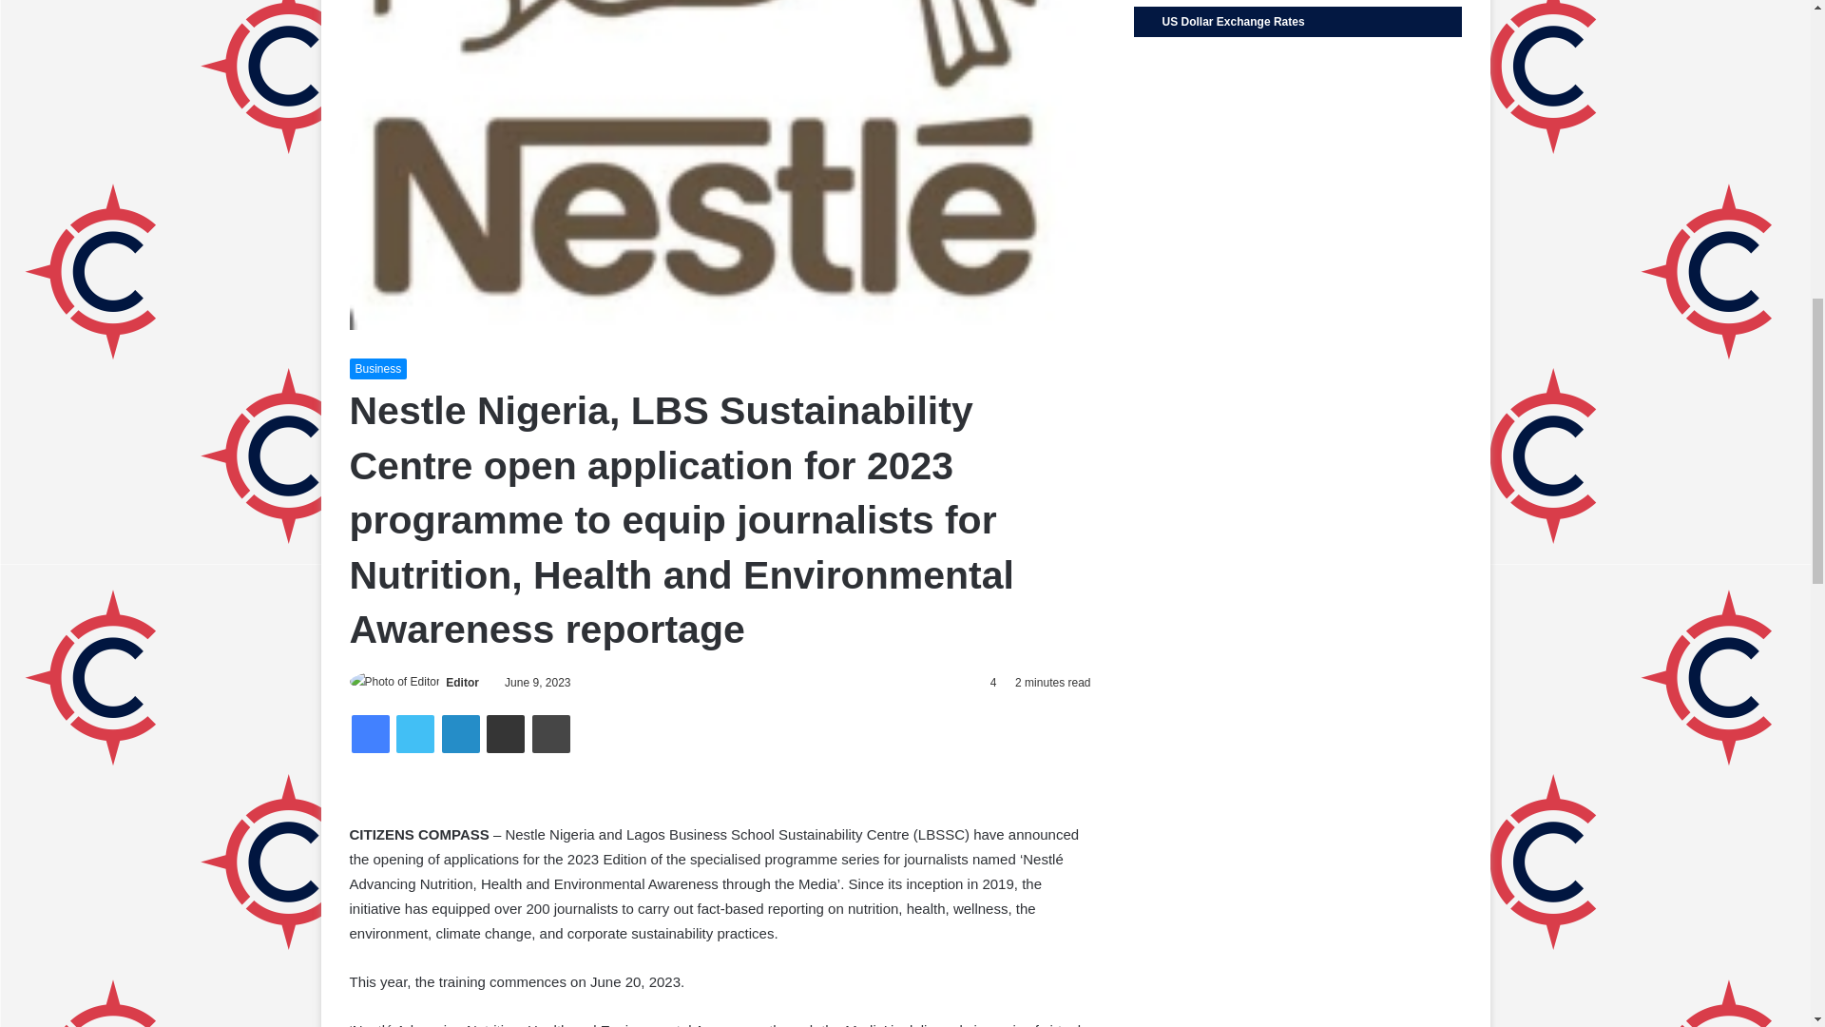 This screenshot has width=1825, height=1027. Describe the element at coordinates (371, 733) in the screenshot. I see `Facebook` at that location.